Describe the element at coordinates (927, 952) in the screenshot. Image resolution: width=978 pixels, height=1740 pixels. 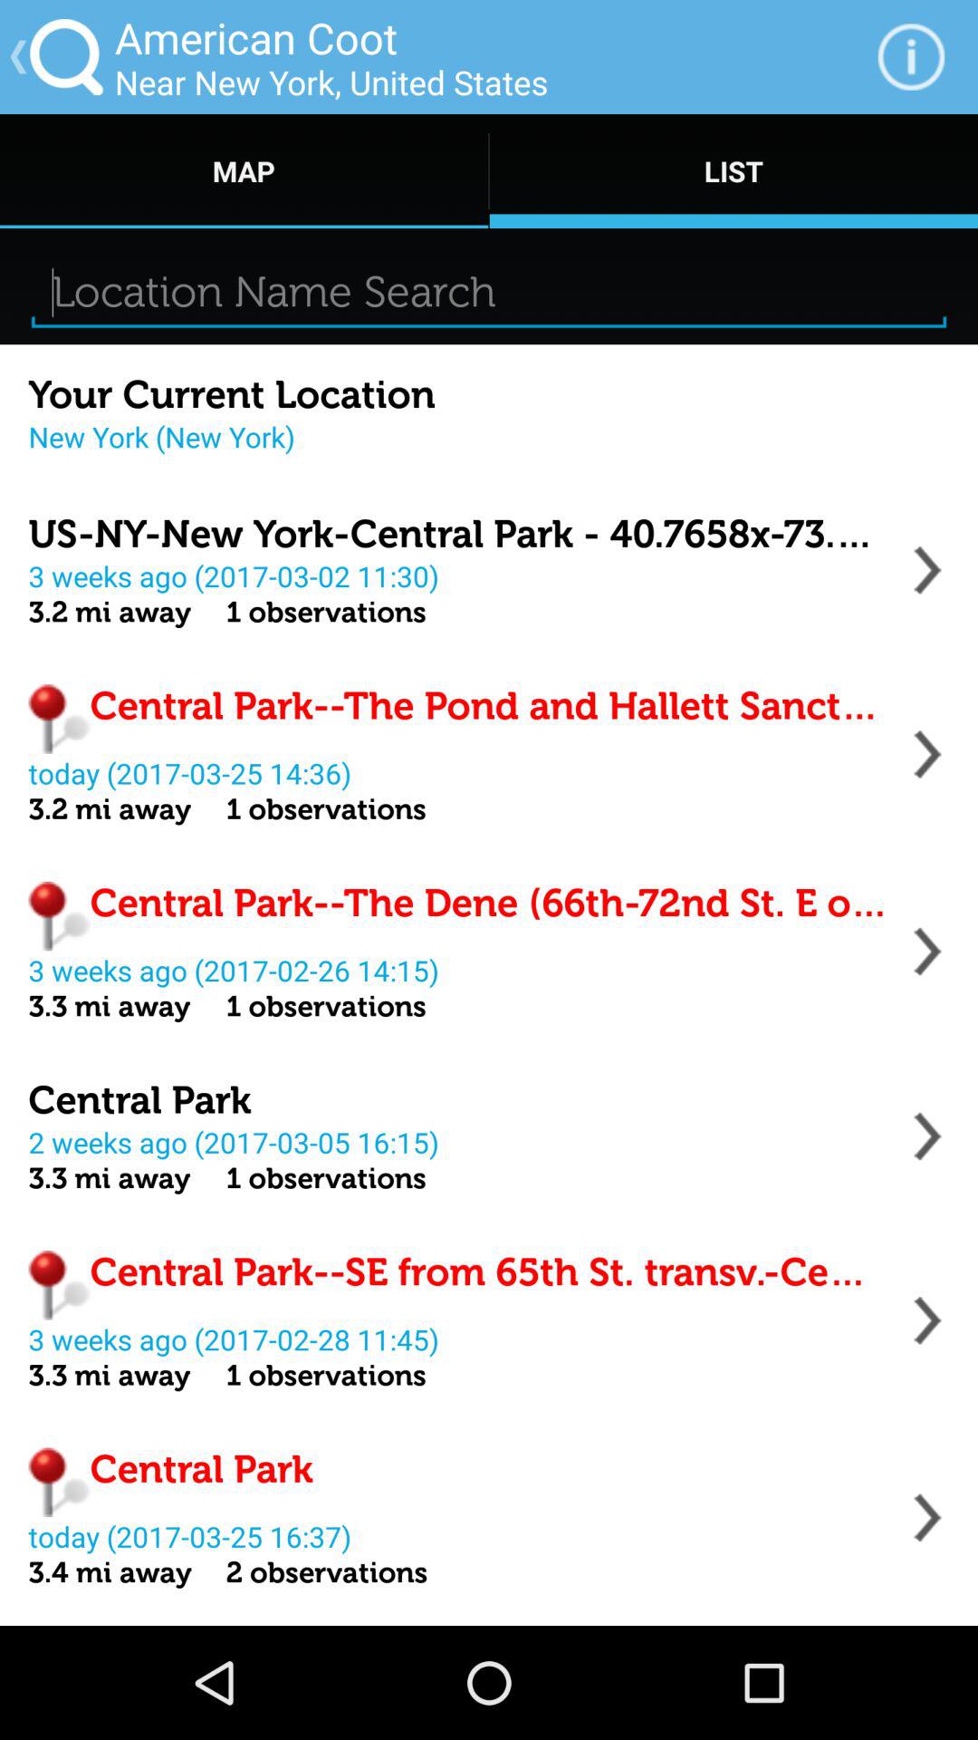
I see `select location` at that location.